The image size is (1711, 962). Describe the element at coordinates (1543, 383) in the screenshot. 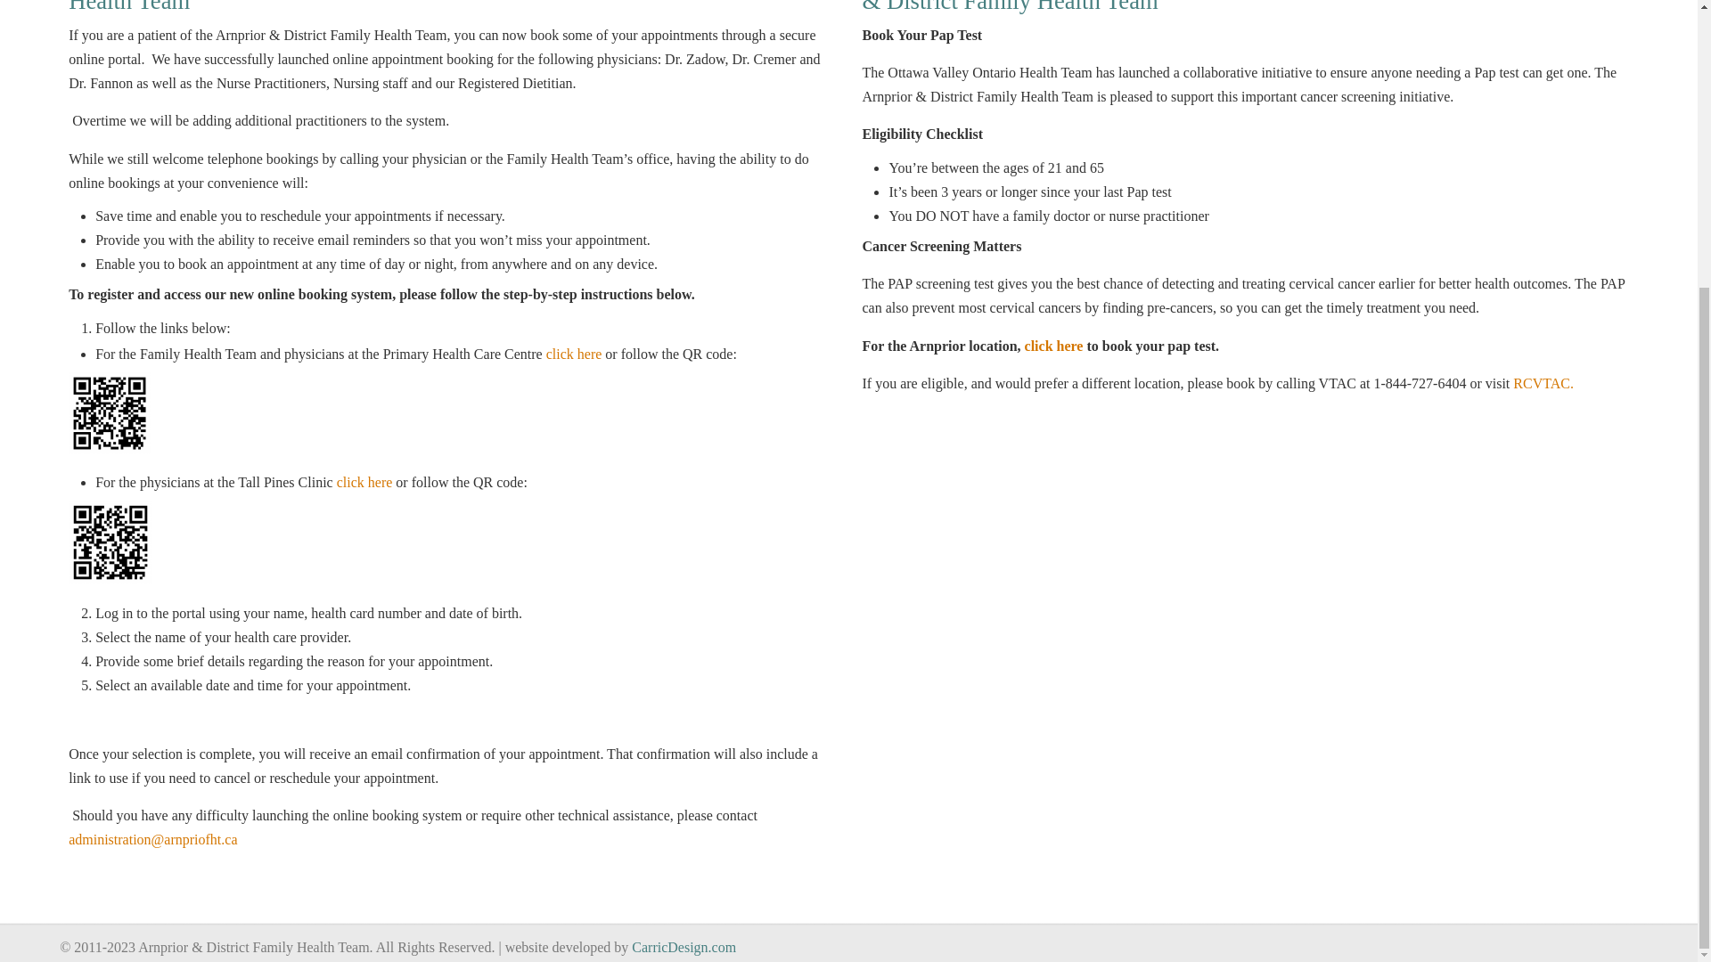

I see `RCVTAC.` at that location.